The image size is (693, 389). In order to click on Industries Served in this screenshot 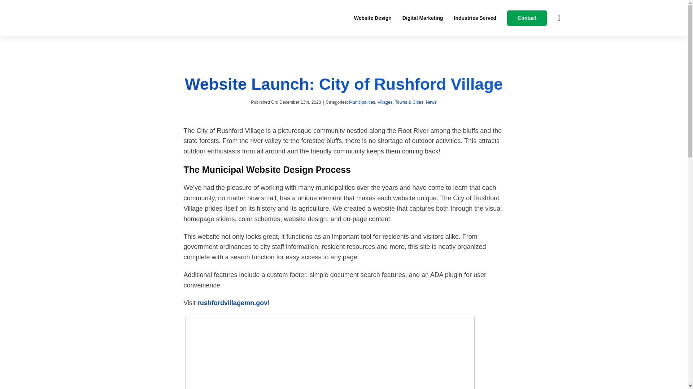, I will do `click(475, 18)`.